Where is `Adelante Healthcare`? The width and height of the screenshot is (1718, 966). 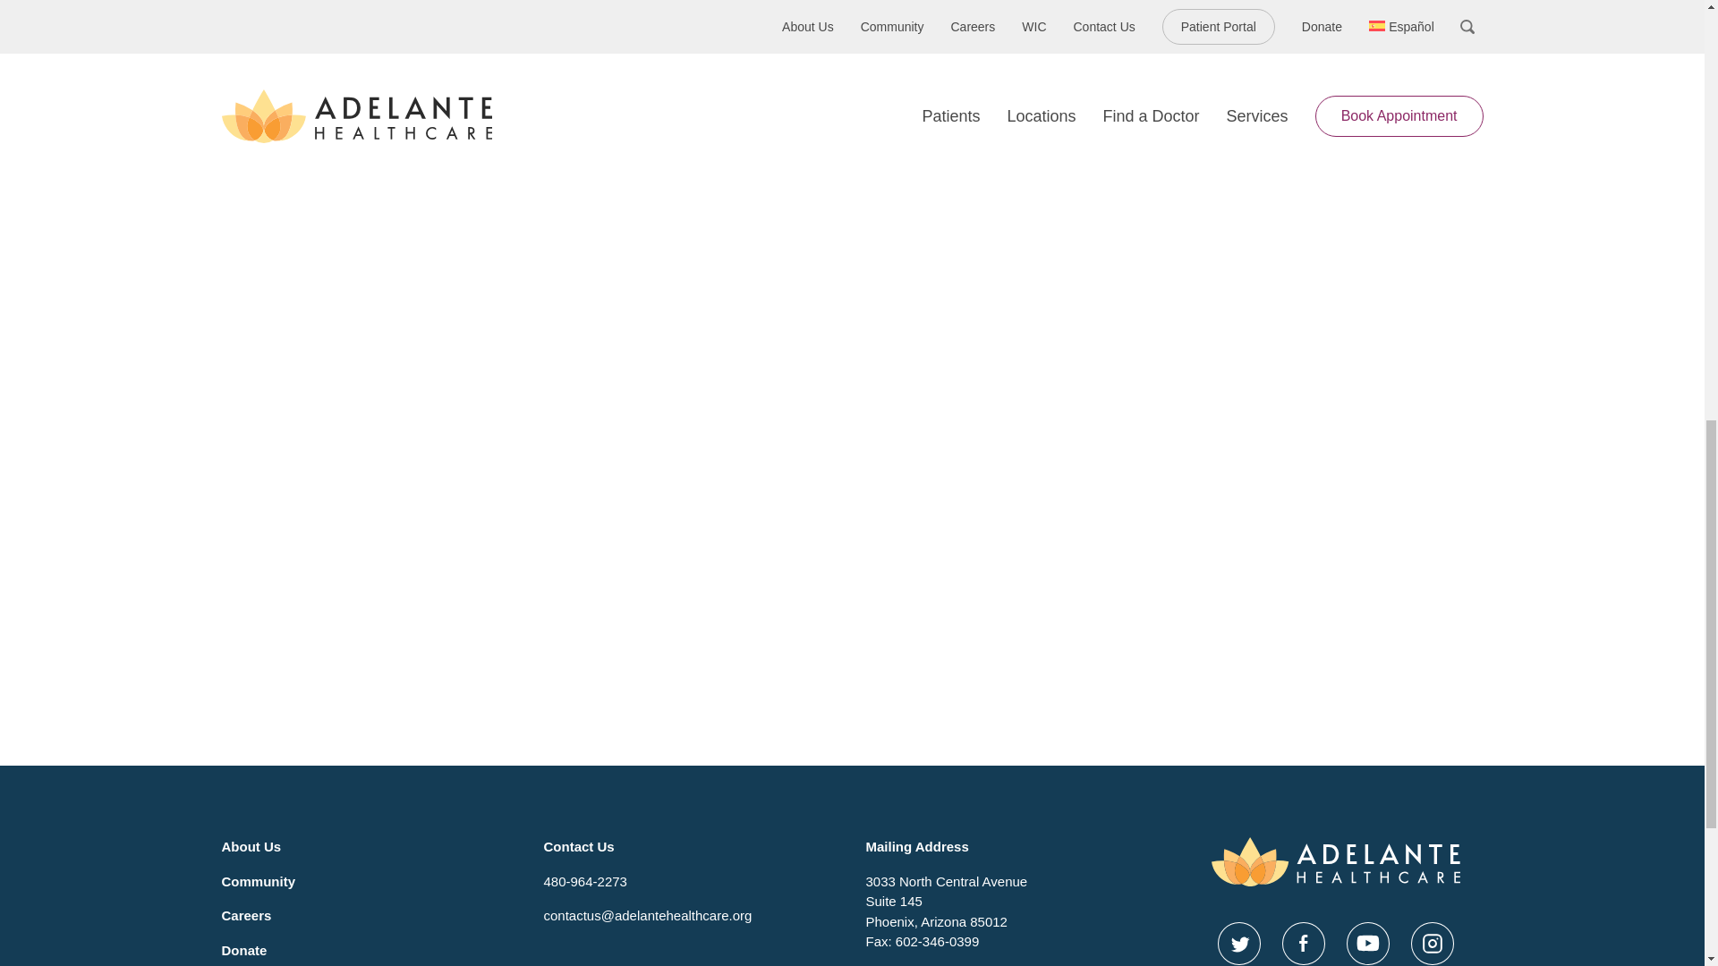 Adelante Healthcare is located at coordinates (1335, 862).